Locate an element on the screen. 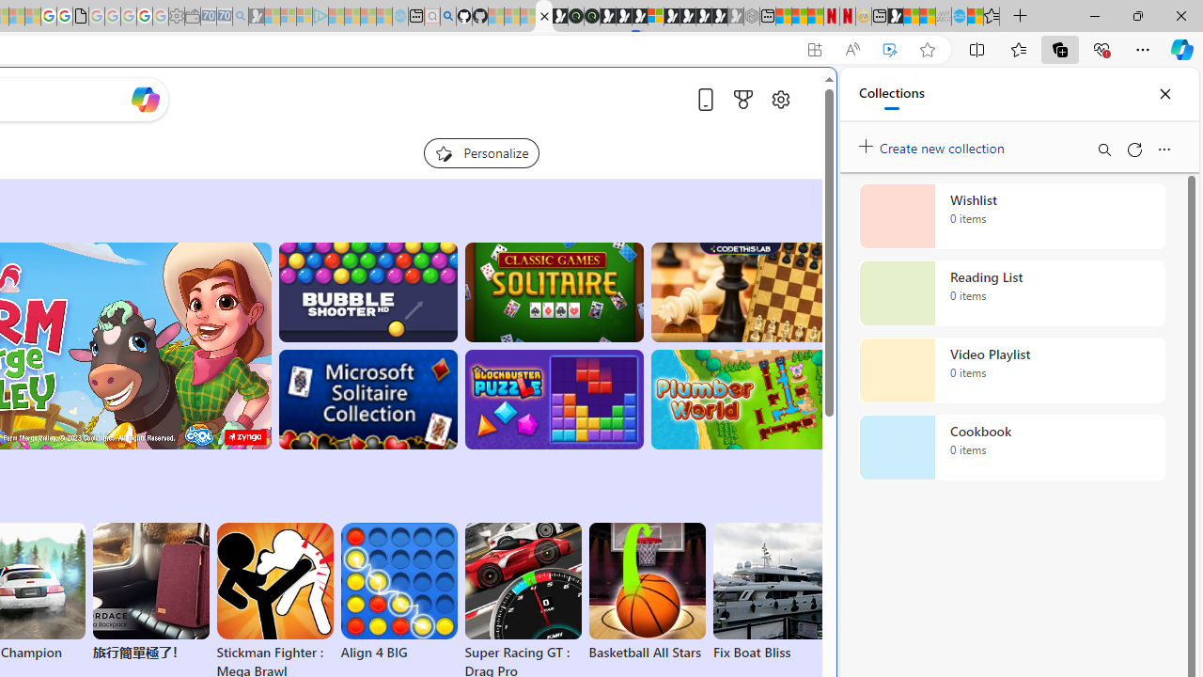  More options menu is located at coordinates (1164, 149).